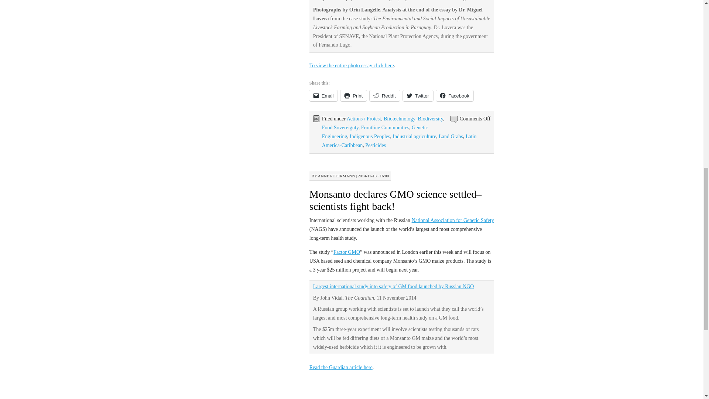  What do you see at coordinates (455, 96) in the screenshot?
I see `Click to share on Facebook` at bounding box center [455, 96].